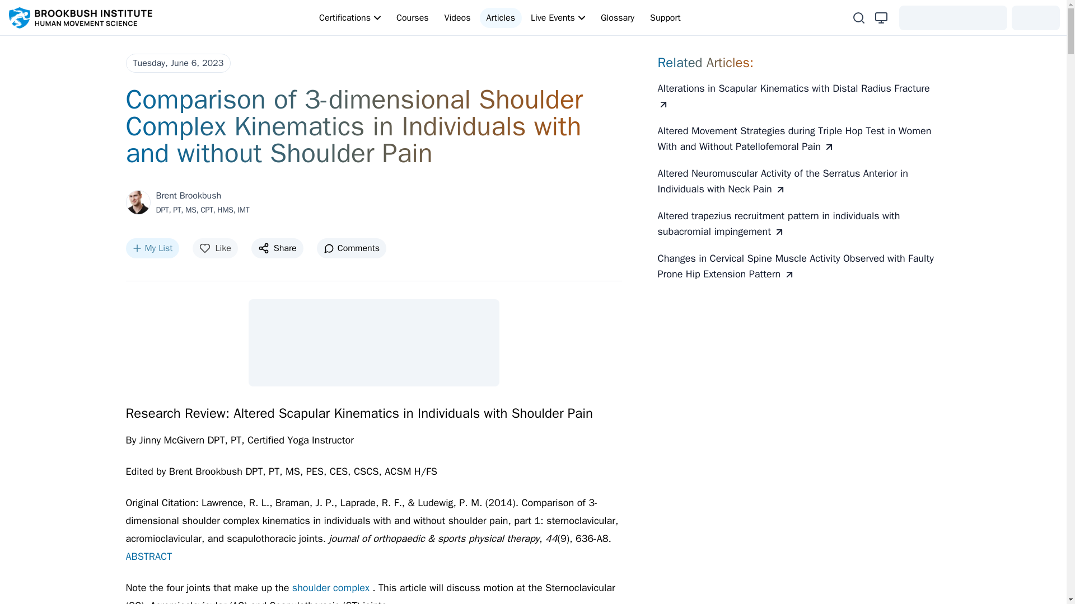 The image size is (1075, 604). I want to click on ABSTRACT, so click(149, 556).